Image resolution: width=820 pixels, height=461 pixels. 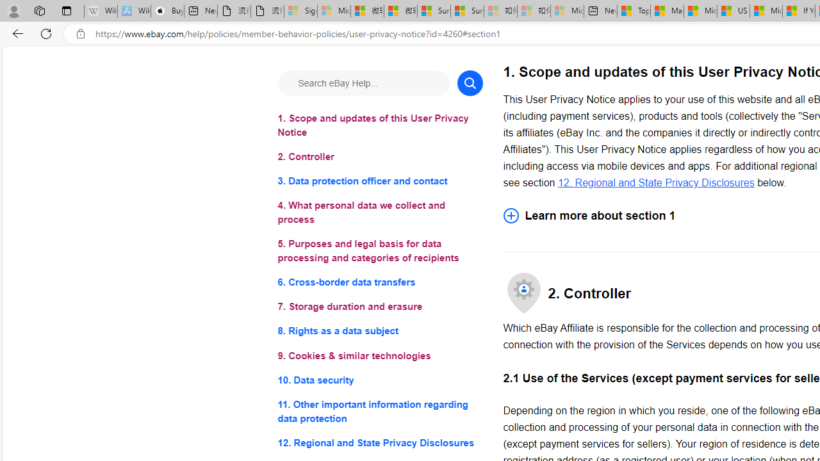 What do you see at coordinates (379, 282) in the screenshot?
I see `6. Cross-border data transfers` at bounding box center [379, 282].